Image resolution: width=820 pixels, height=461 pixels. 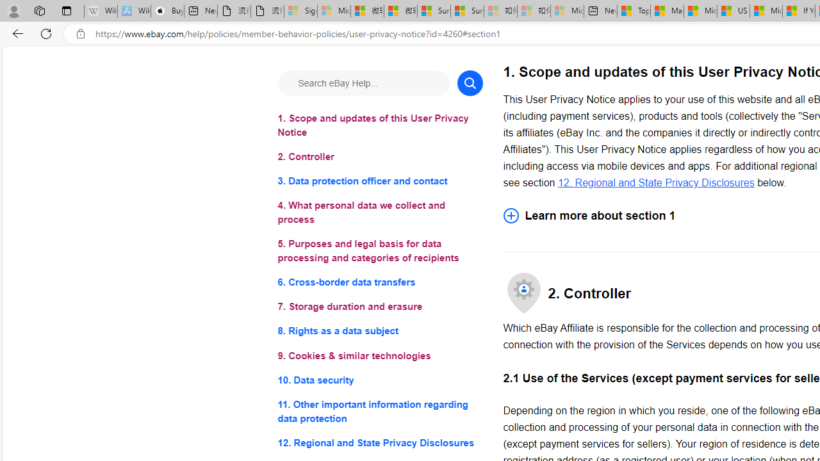 What do you see at coordinates (379, 282) in the screenshot?
I see `6. Cross-border data transfers` at bounding box center [379, 282].